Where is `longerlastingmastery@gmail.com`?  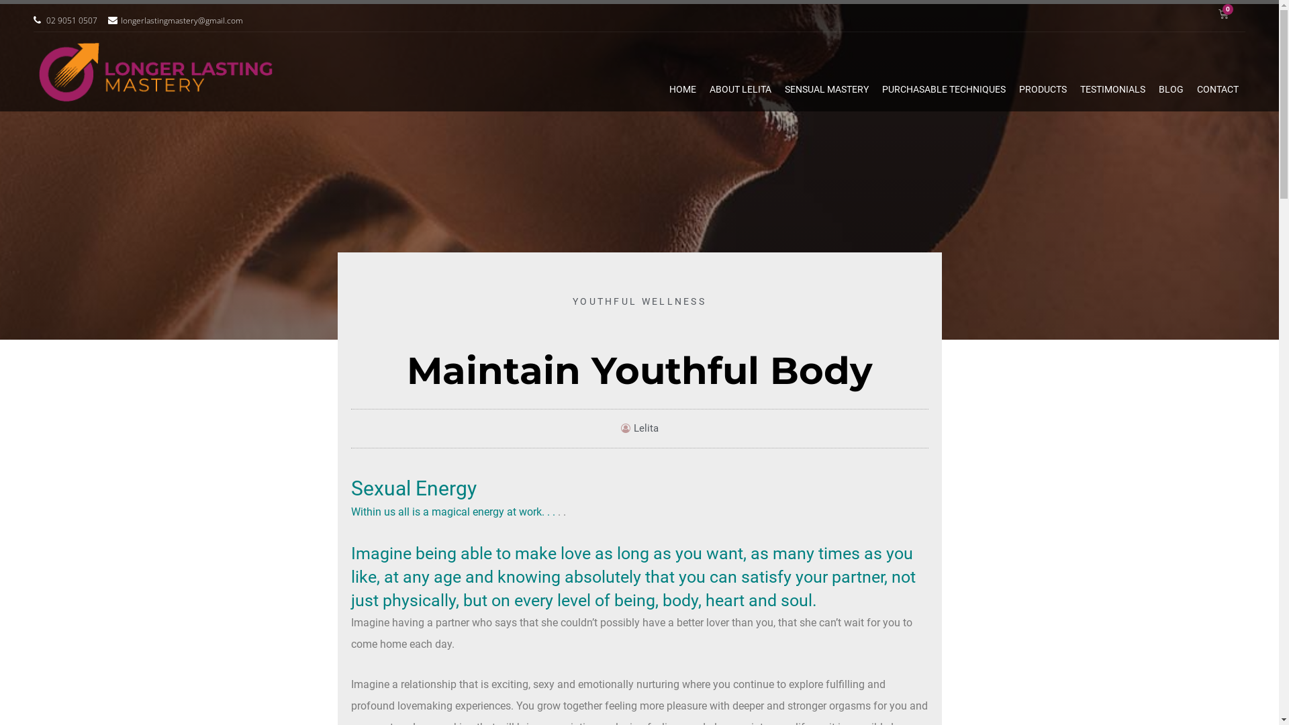 longerlastingmastery@gmail.com is located at coordinates (176, 21).